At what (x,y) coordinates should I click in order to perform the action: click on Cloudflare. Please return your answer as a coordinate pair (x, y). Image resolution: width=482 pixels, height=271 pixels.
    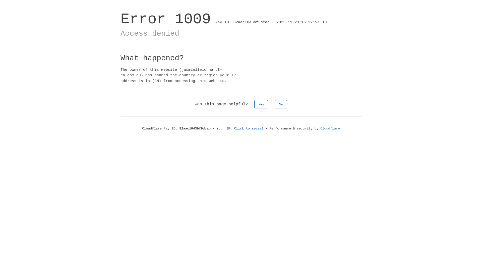
    Looking at the image, I should click on (330, 128).